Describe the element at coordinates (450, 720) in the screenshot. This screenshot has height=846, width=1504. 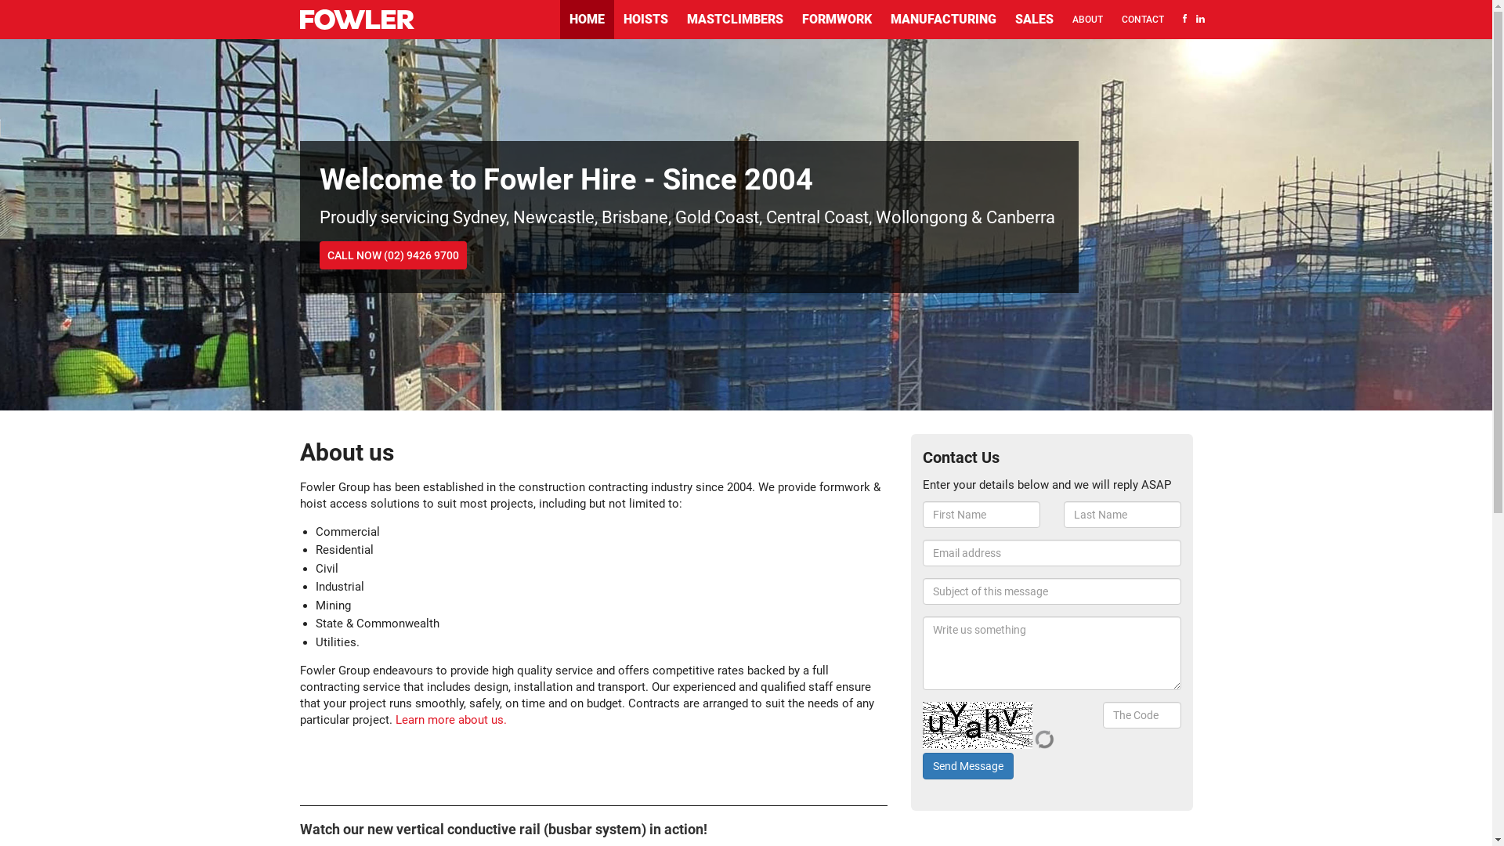
I see `Learn more about us.` at that location.